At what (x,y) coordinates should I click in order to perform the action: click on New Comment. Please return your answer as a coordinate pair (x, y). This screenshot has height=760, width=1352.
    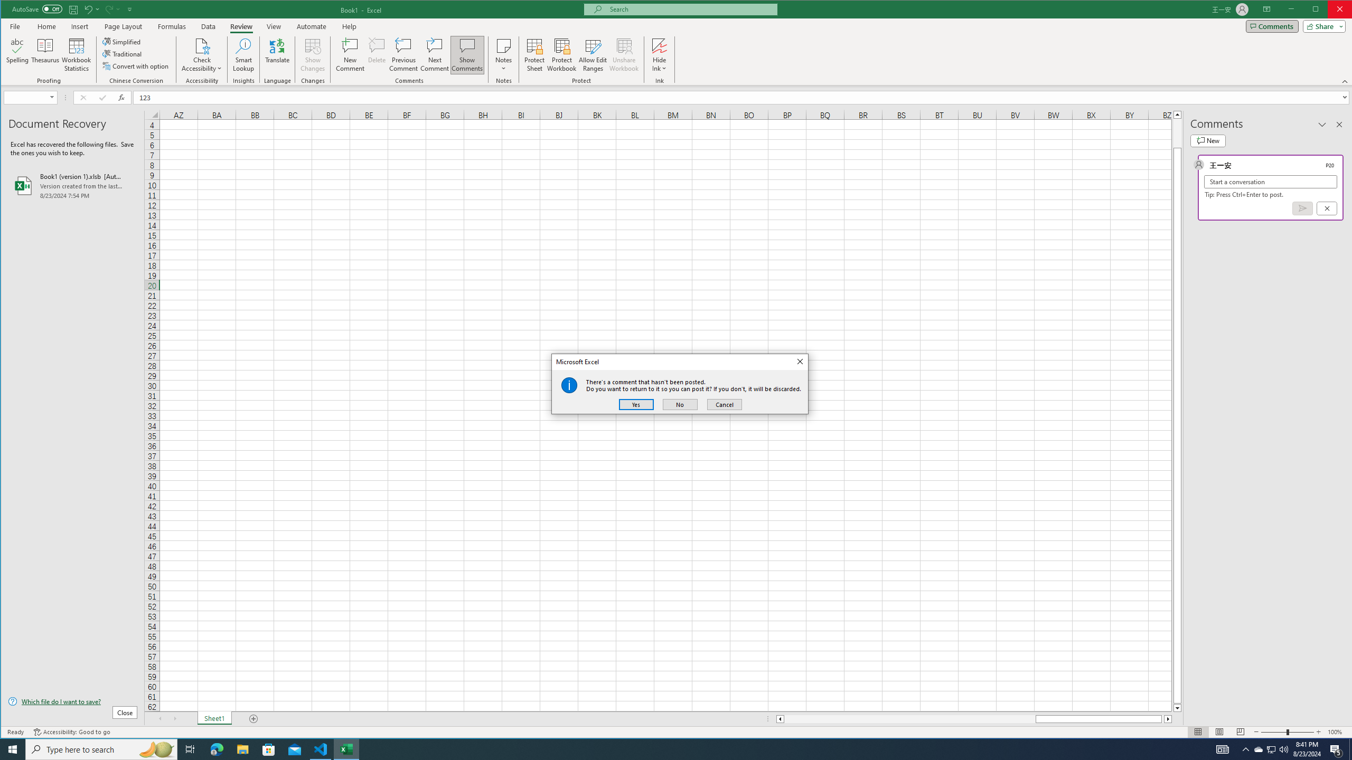
    Looking at the image, I should click on (351, 55).